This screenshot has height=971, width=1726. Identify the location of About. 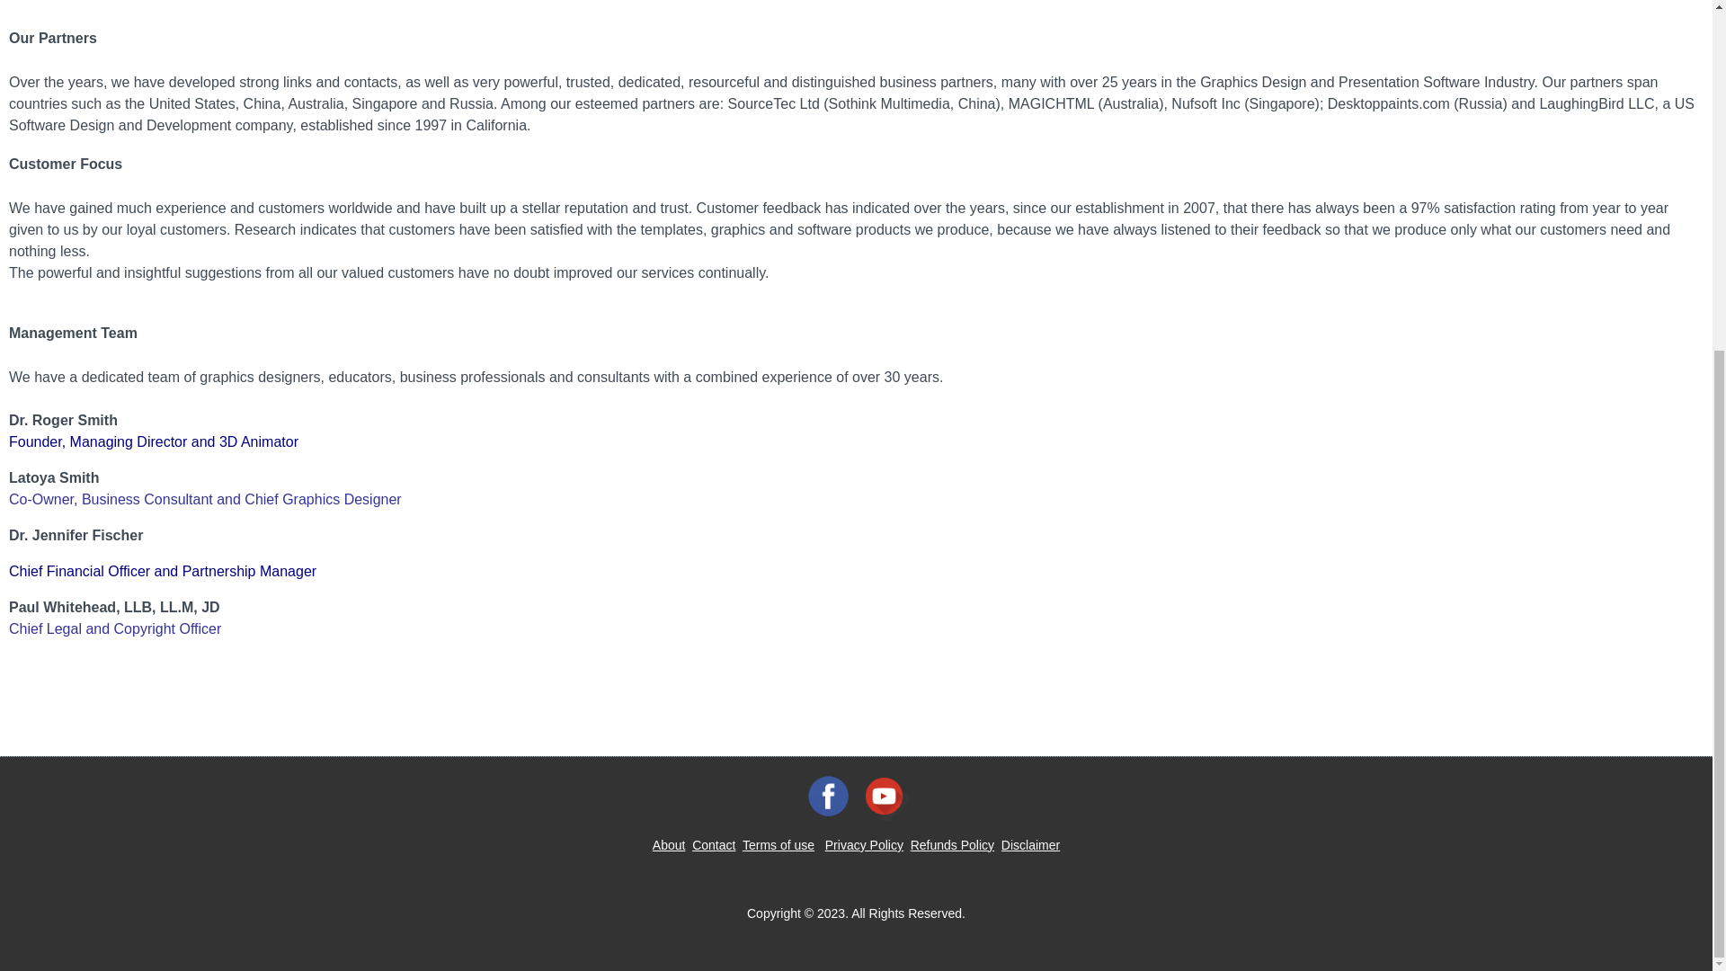
(669, 845).